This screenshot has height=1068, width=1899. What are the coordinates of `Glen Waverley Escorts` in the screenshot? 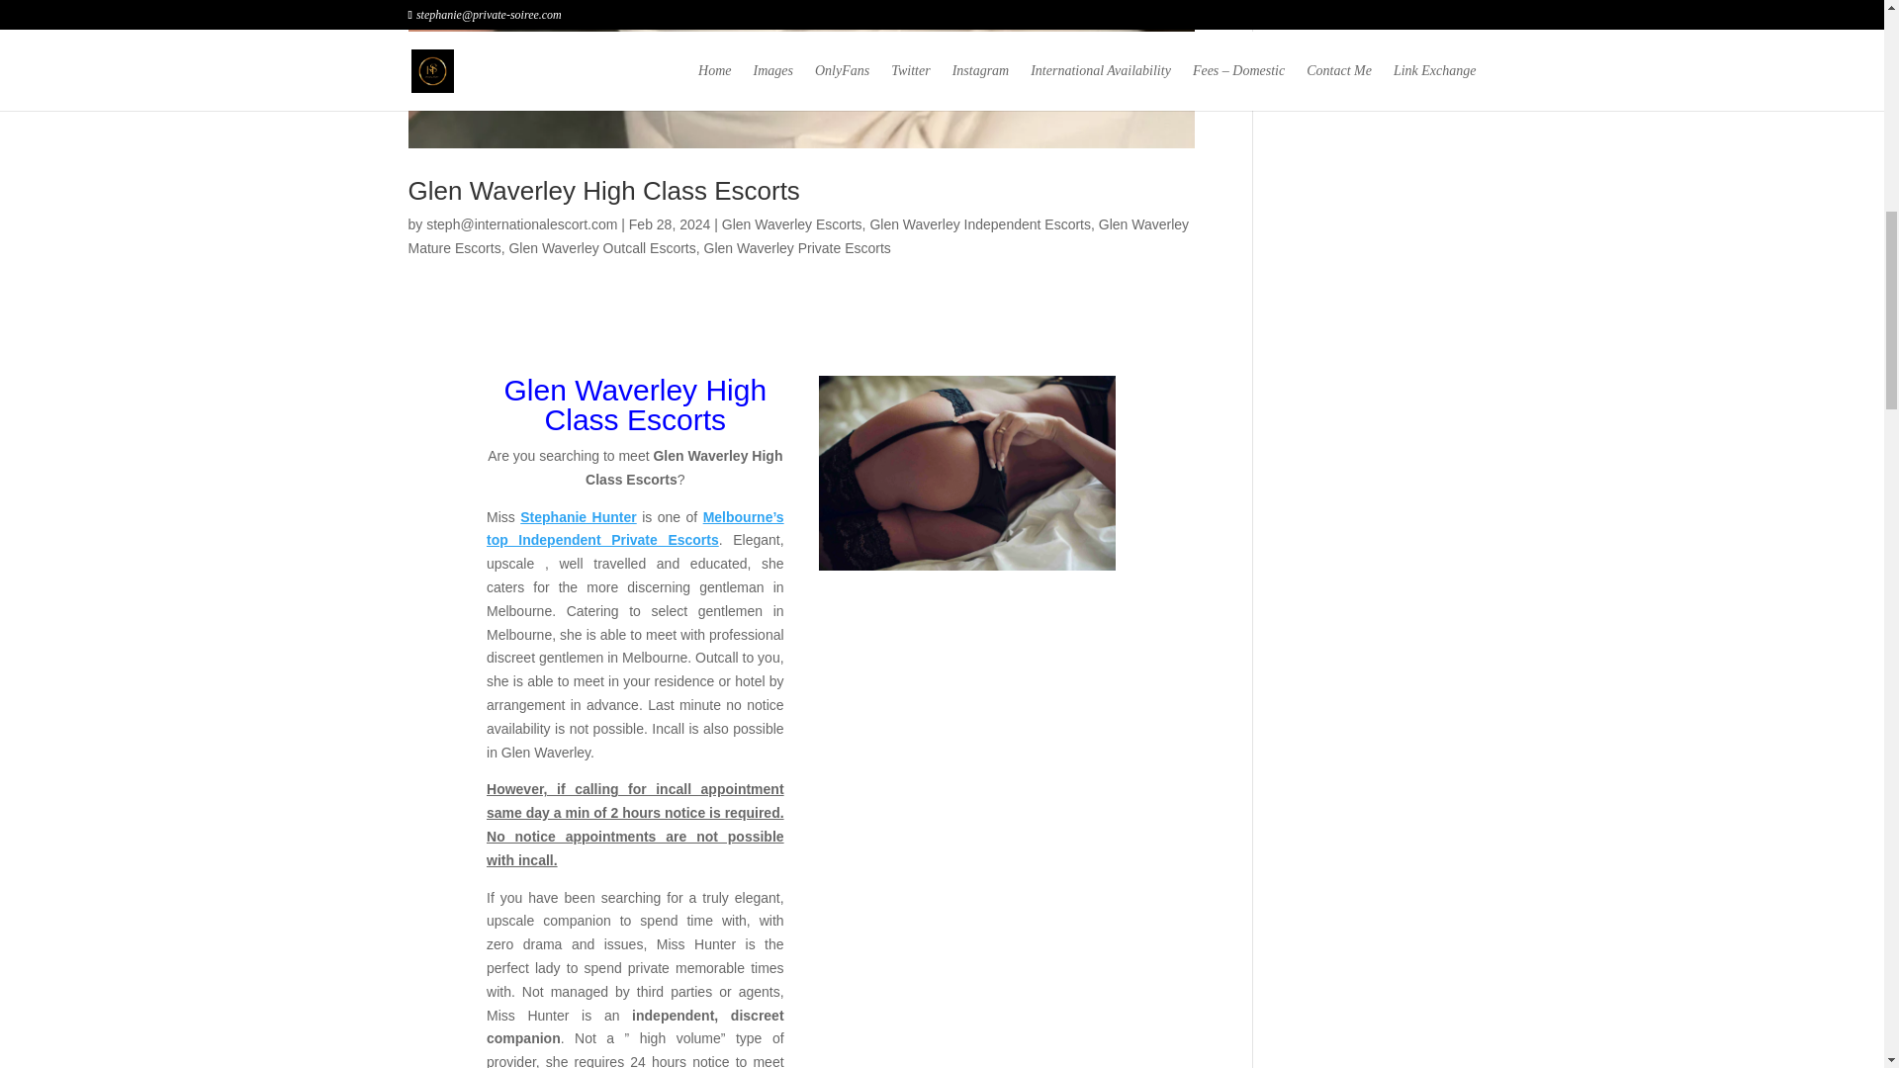 It's located at (791, 224).